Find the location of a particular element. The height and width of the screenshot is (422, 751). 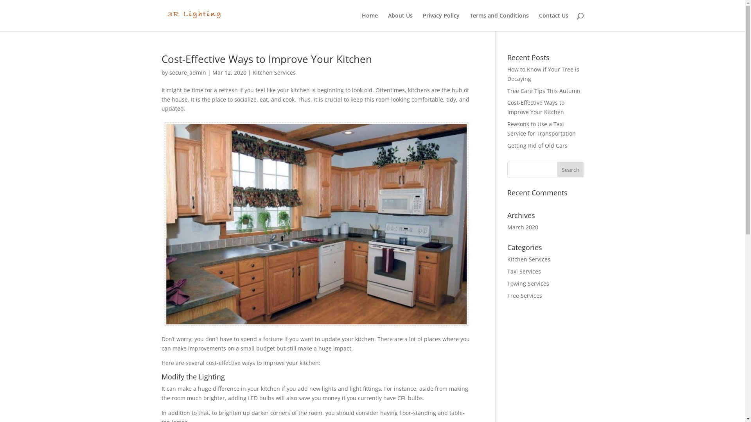

secure_admin is located at coordinates (187, 73).